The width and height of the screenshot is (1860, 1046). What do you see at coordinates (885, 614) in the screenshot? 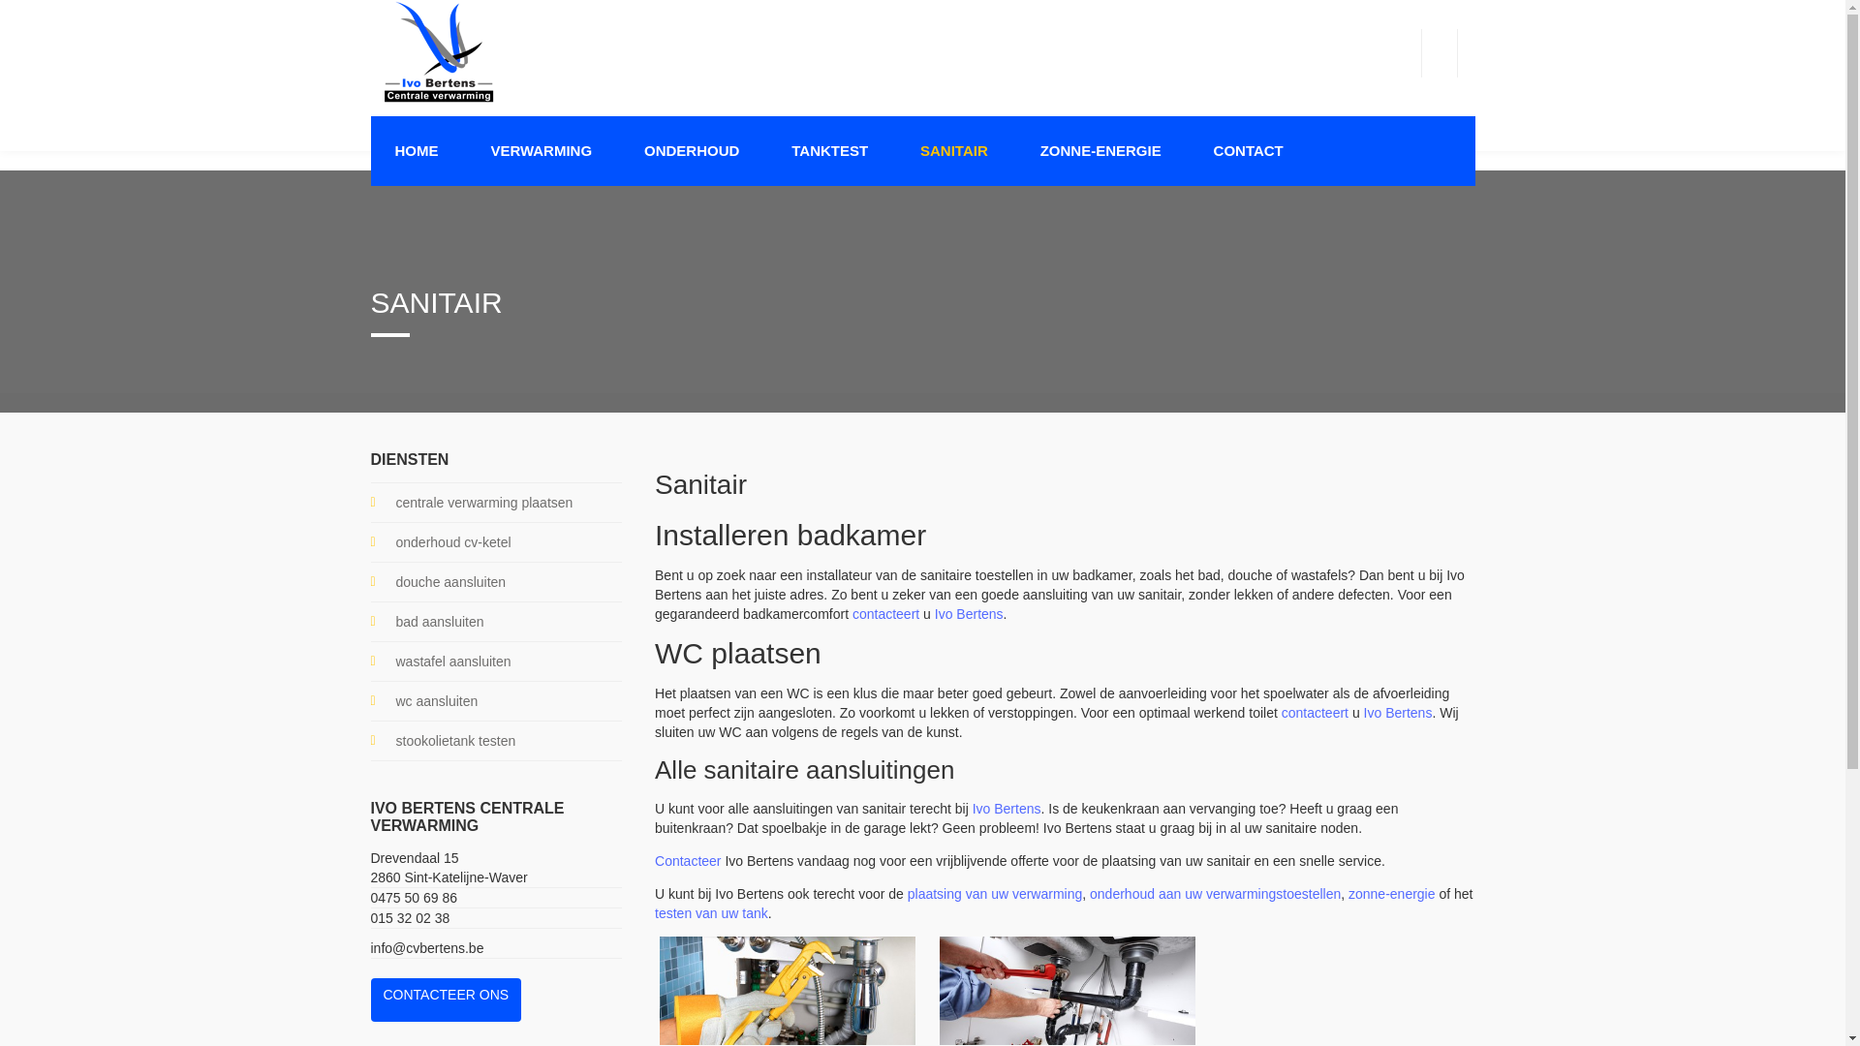
I see `contacteert` at bounding box center [885, 614].